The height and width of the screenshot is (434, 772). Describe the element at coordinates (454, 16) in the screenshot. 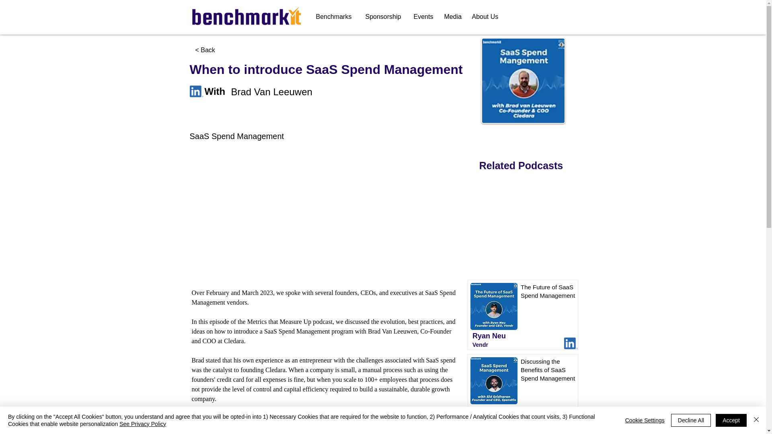

I see `Media` at that location.